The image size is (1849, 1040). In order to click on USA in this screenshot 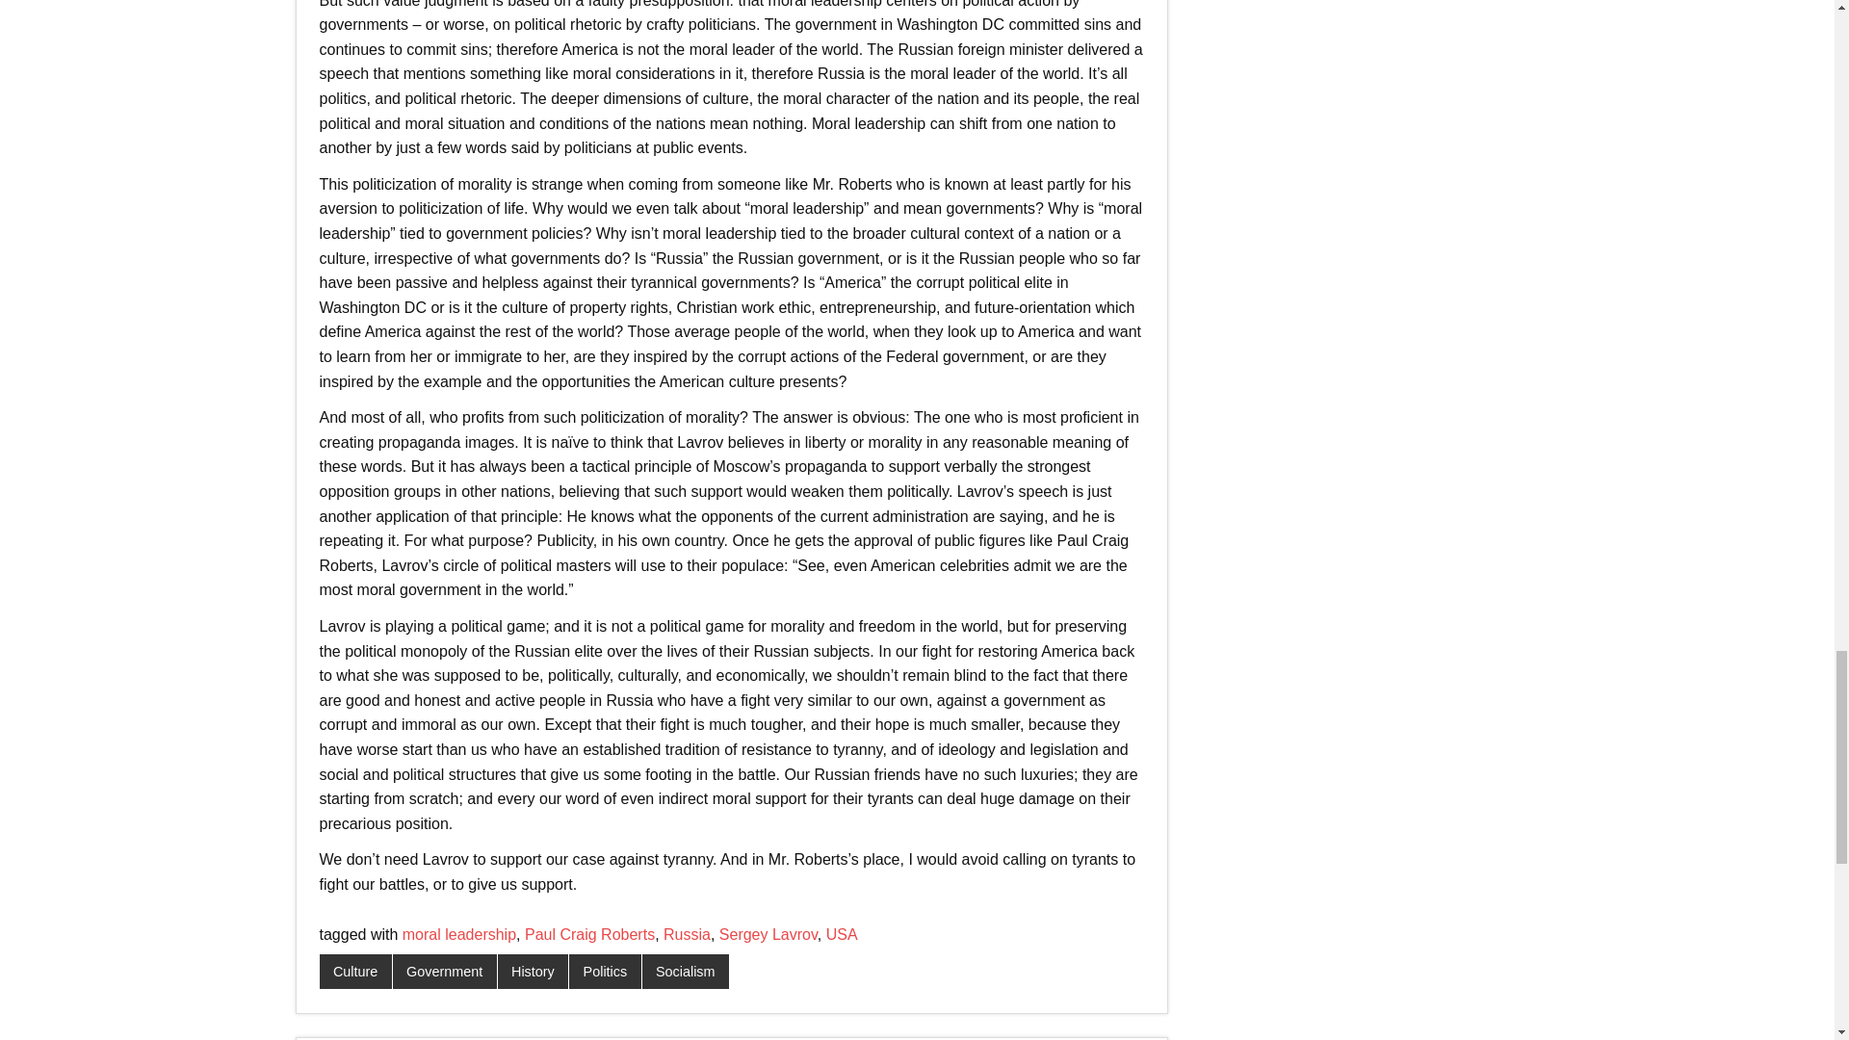, I will do `click(842, 934)`.